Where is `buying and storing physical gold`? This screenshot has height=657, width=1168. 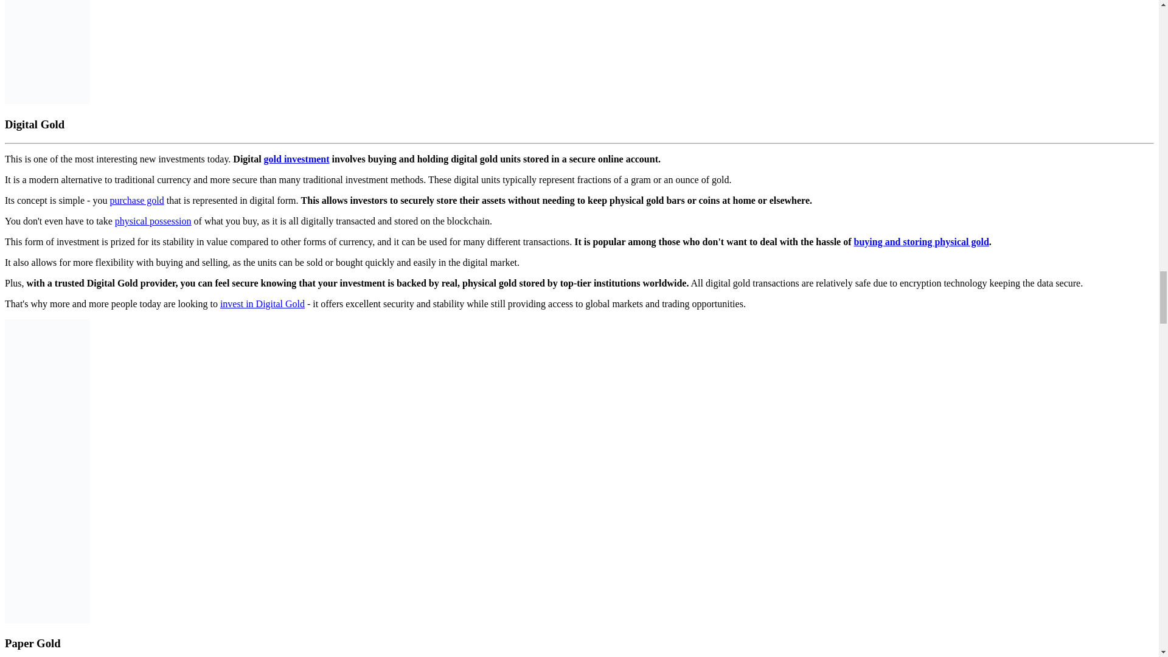 buying and storing physical gold is located at coordinates (921, 242).